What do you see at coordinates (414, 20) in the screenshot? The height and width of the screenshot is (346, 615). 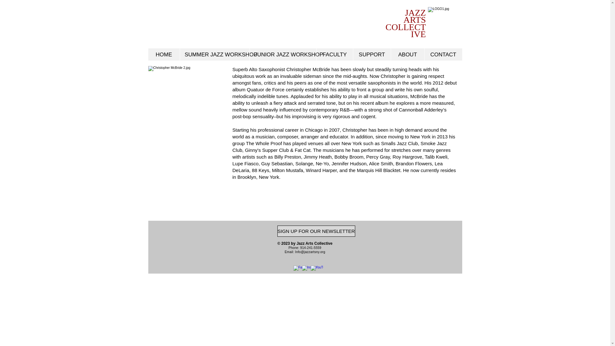 I see `ARTS` at bounding box center [414, 20].